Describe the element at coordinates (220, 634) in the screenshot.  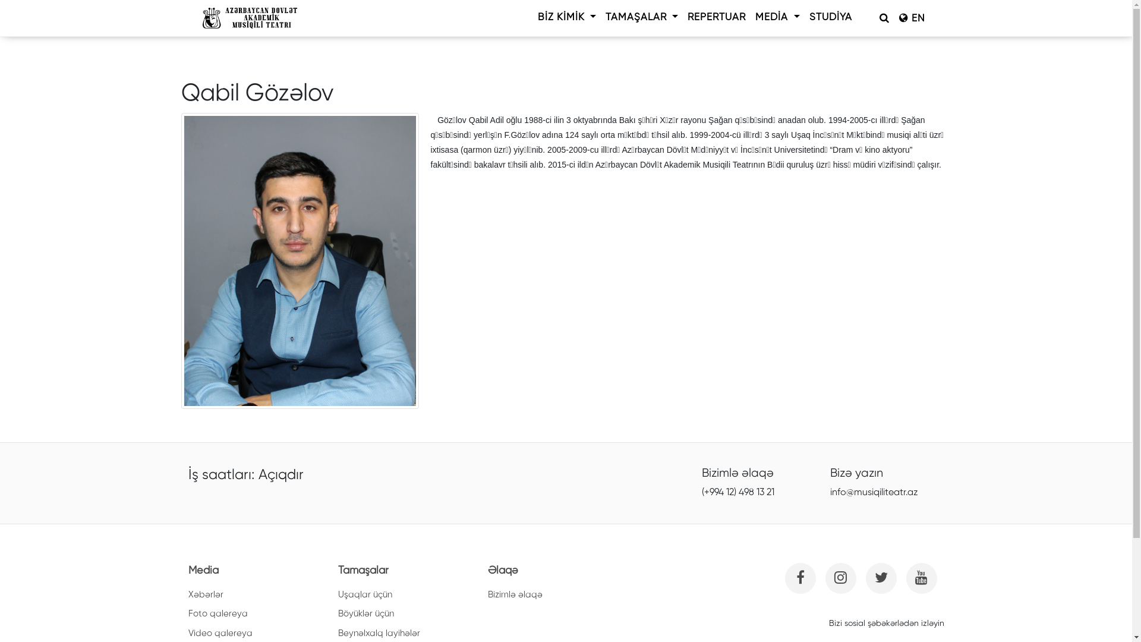
I see `Video qalereya` at that location.